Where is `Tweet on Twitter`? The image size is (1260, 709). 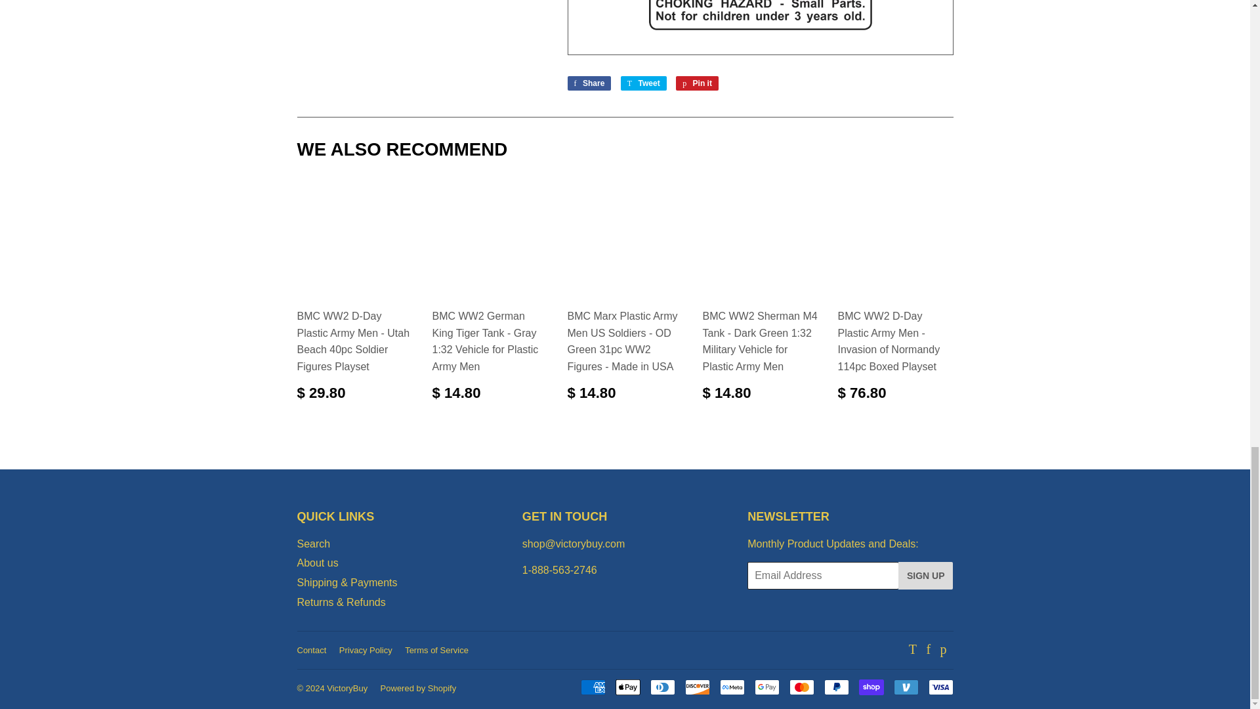
Tweet on Twitter is located at coordinates (643, 83).